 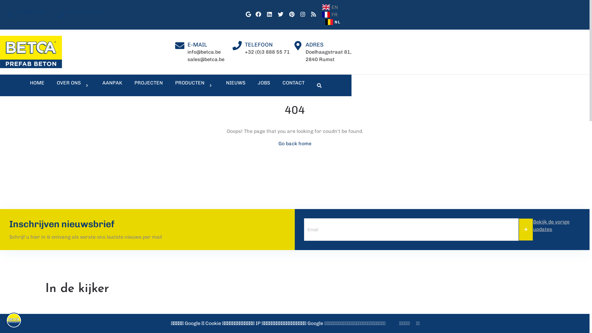 What do you see at coordinates (82, 15) in the screenshot?
I see `+32 (0)3 888 55 71` at bounding box center [82, 15].